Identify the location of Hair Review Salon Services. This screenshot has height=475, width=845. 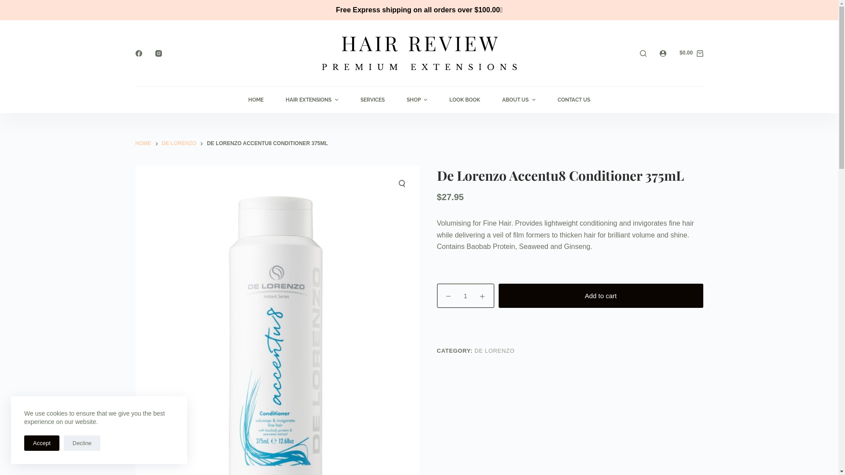
(179, 322).